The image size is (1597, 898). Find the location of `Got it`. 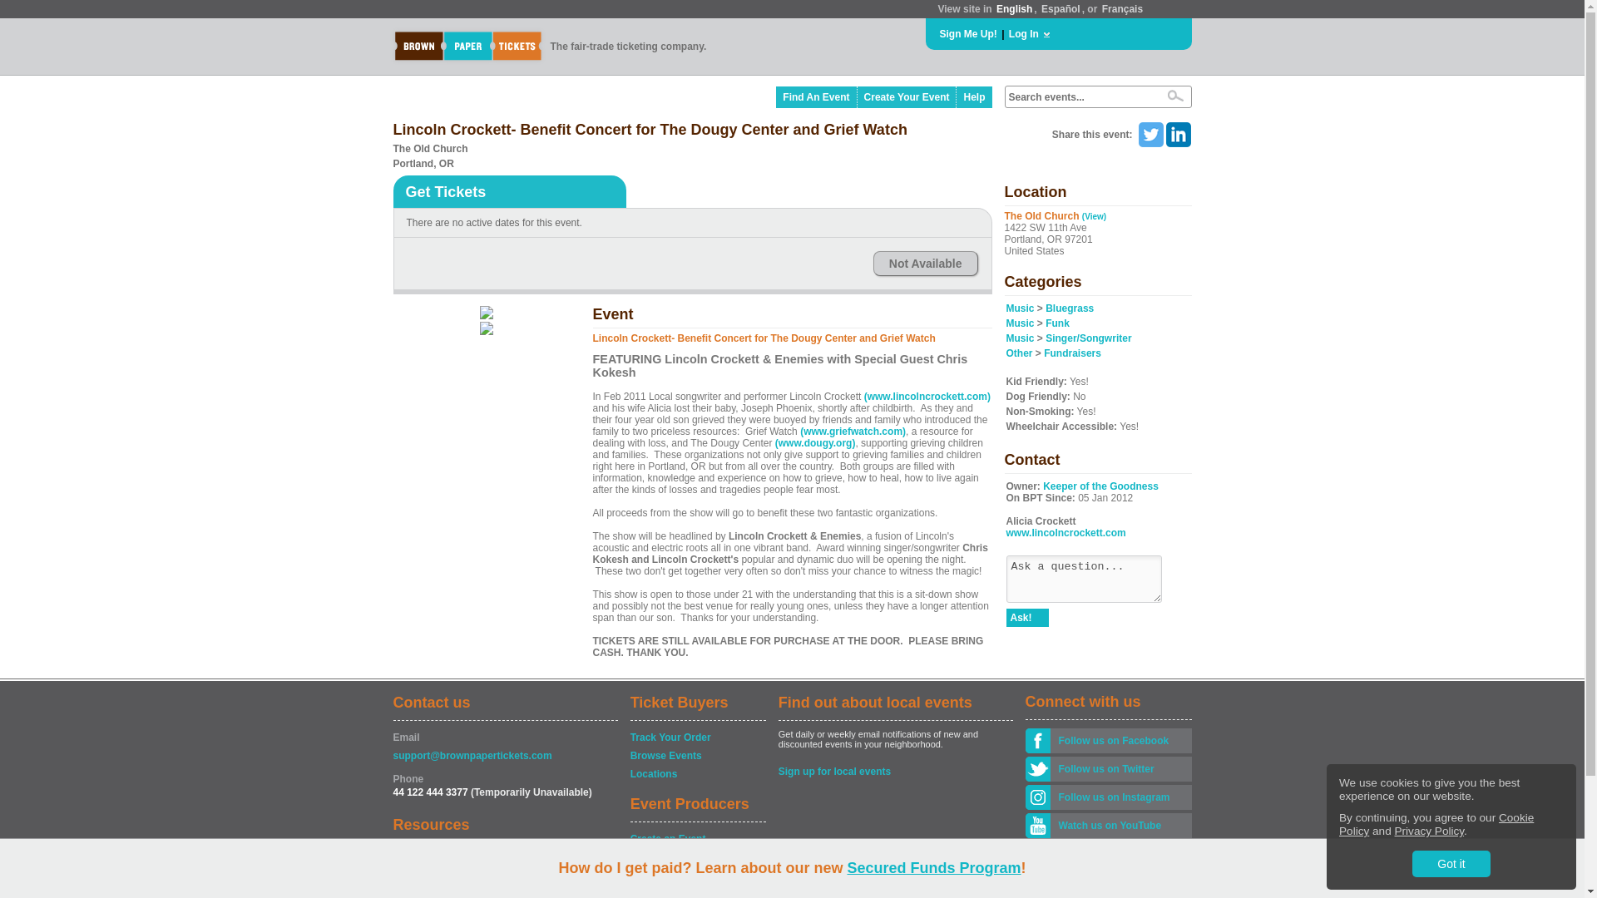

Got it is located at coordinates (1451, 863).